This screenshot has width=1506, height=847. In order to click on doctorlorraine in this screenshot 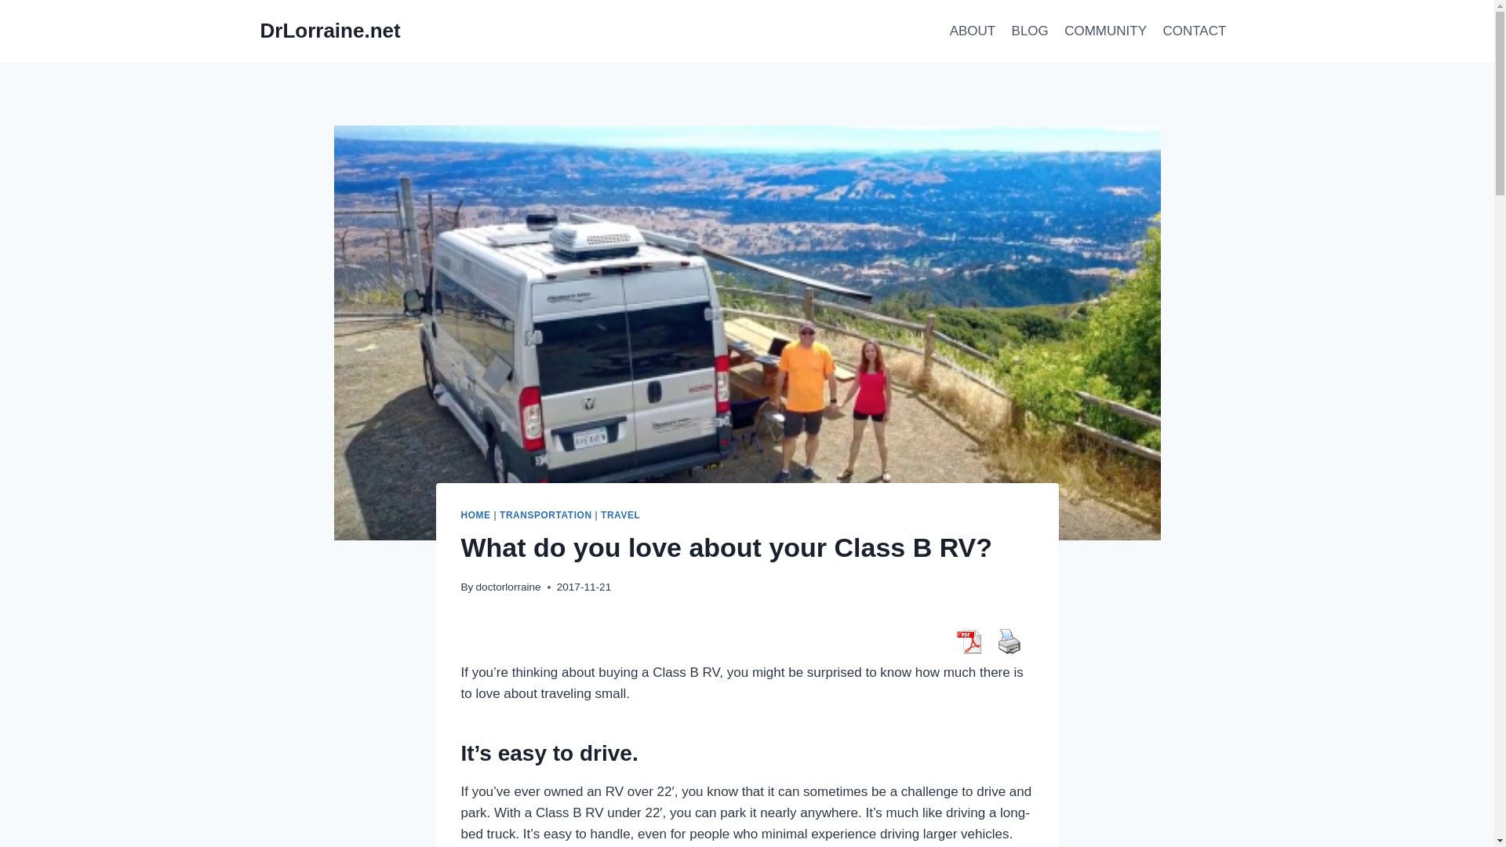, I will do `click(508, 587)`.